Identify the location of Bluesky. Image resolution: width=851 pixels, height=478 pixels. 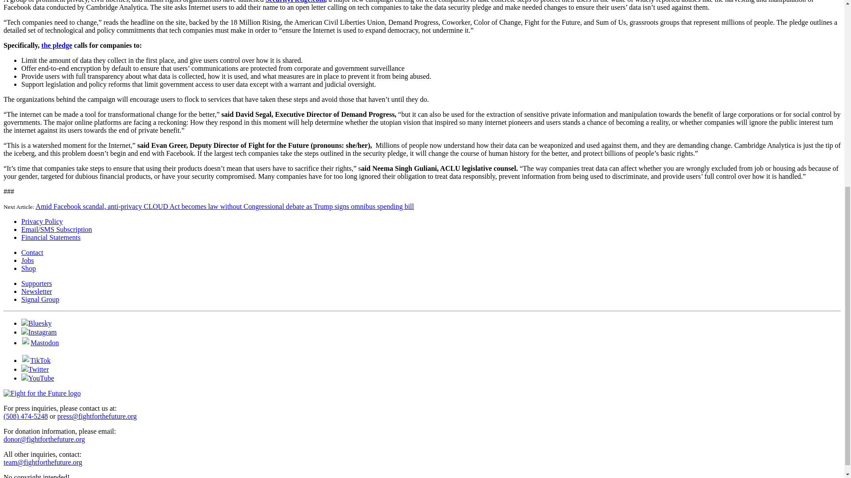
(36, 323).